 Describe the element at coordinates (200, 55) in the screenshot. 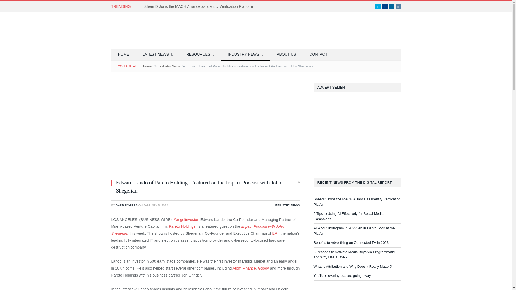

I see `RESOURCES` at that location.